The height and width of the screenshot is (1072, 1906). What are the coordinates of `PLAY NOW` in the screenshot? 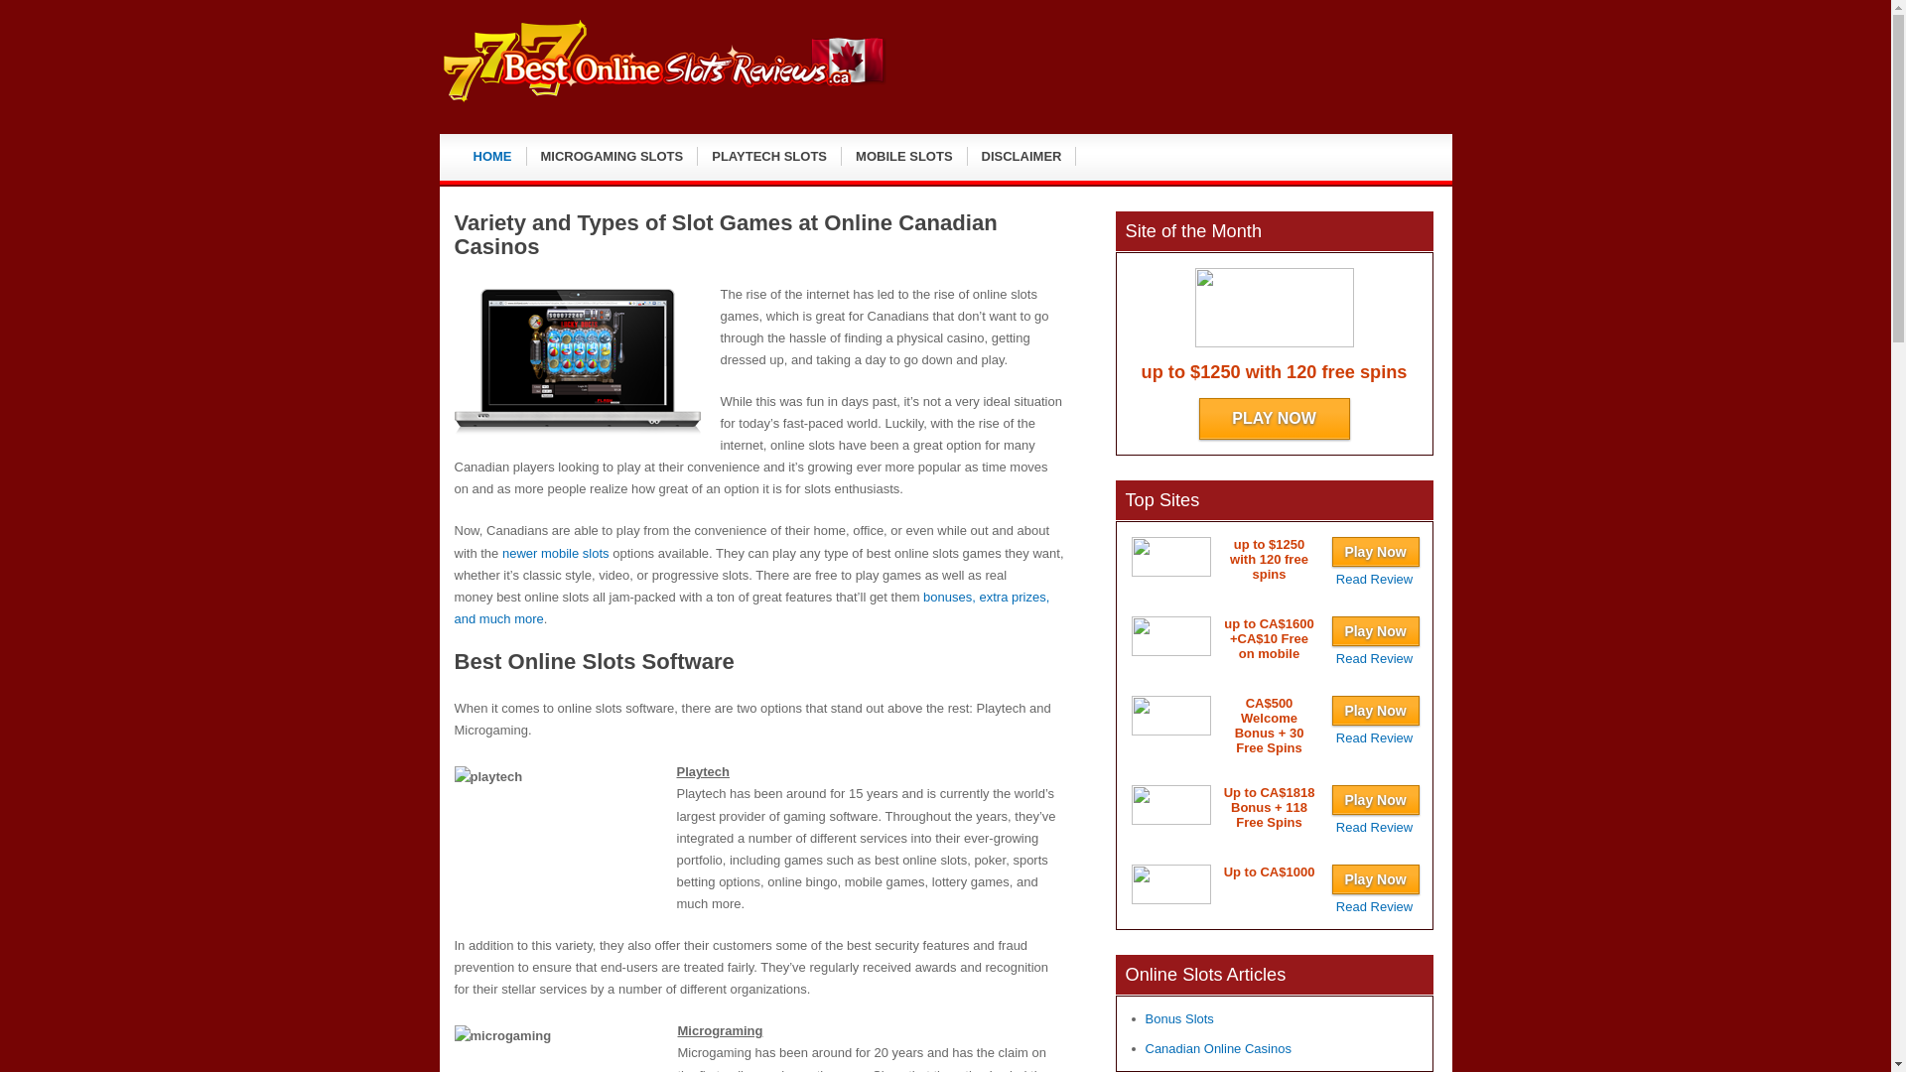 It's located at (1275, 419).